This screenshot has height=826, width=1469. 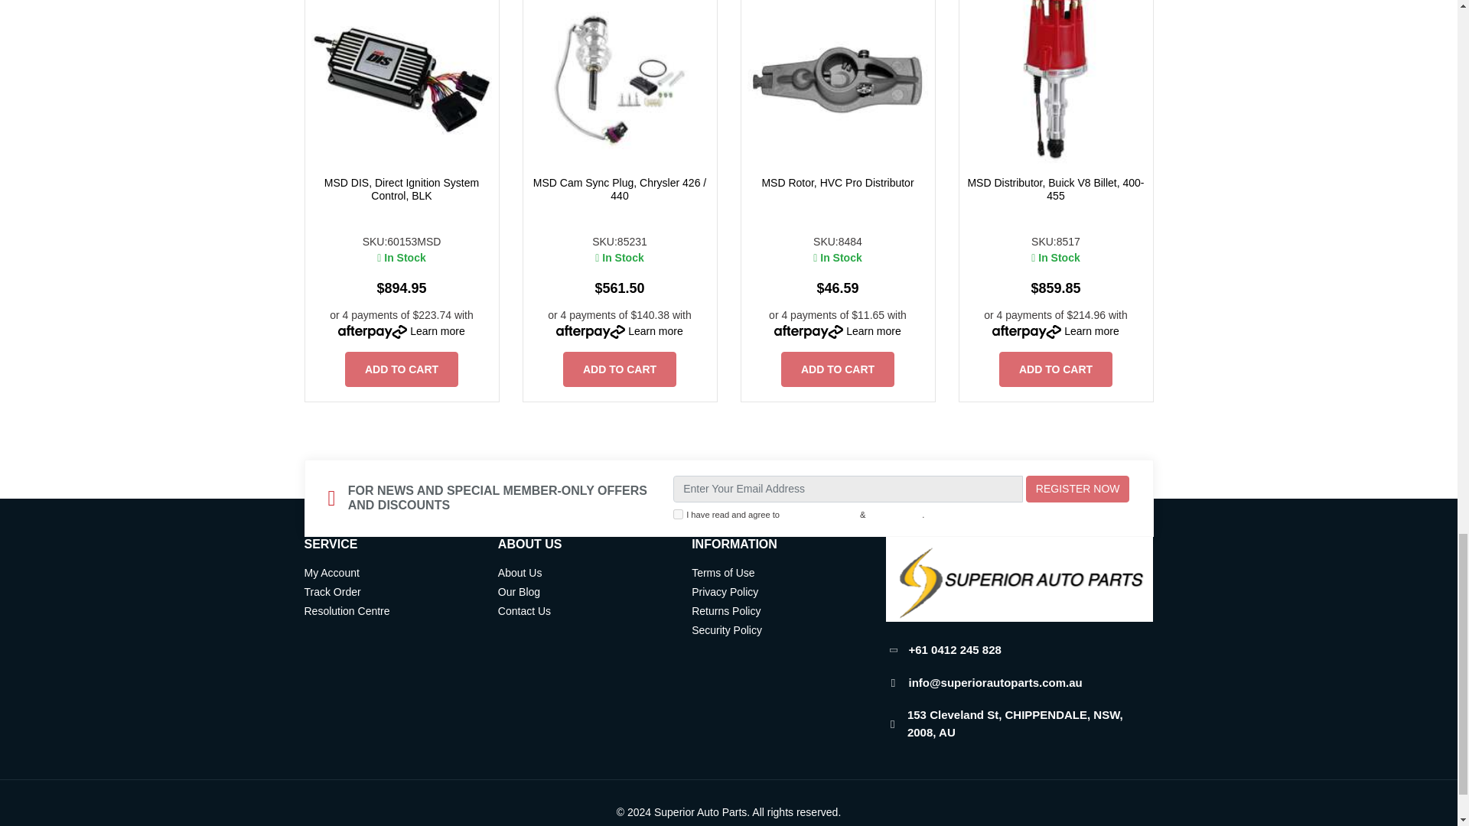 I want to click on Add MSD DIS, Direct Ignition System Control, BLK to Cart, so click(x=402, y=369).